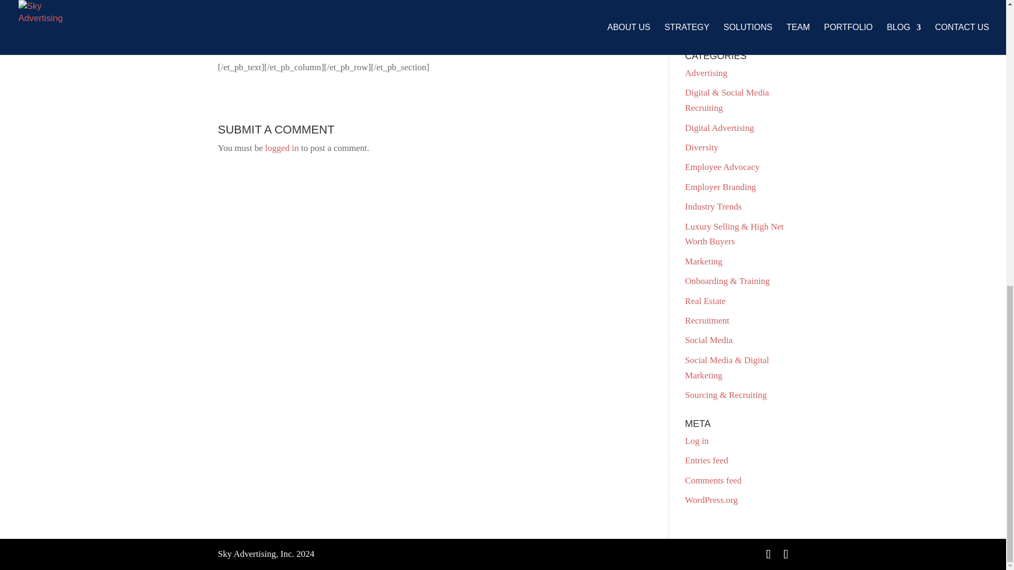 The height and width of the screenshot is (570, 1014). What do you see at coordinates (703, 27) in the screenshot?
I see `May 2016` at bounding box center [703, 27].